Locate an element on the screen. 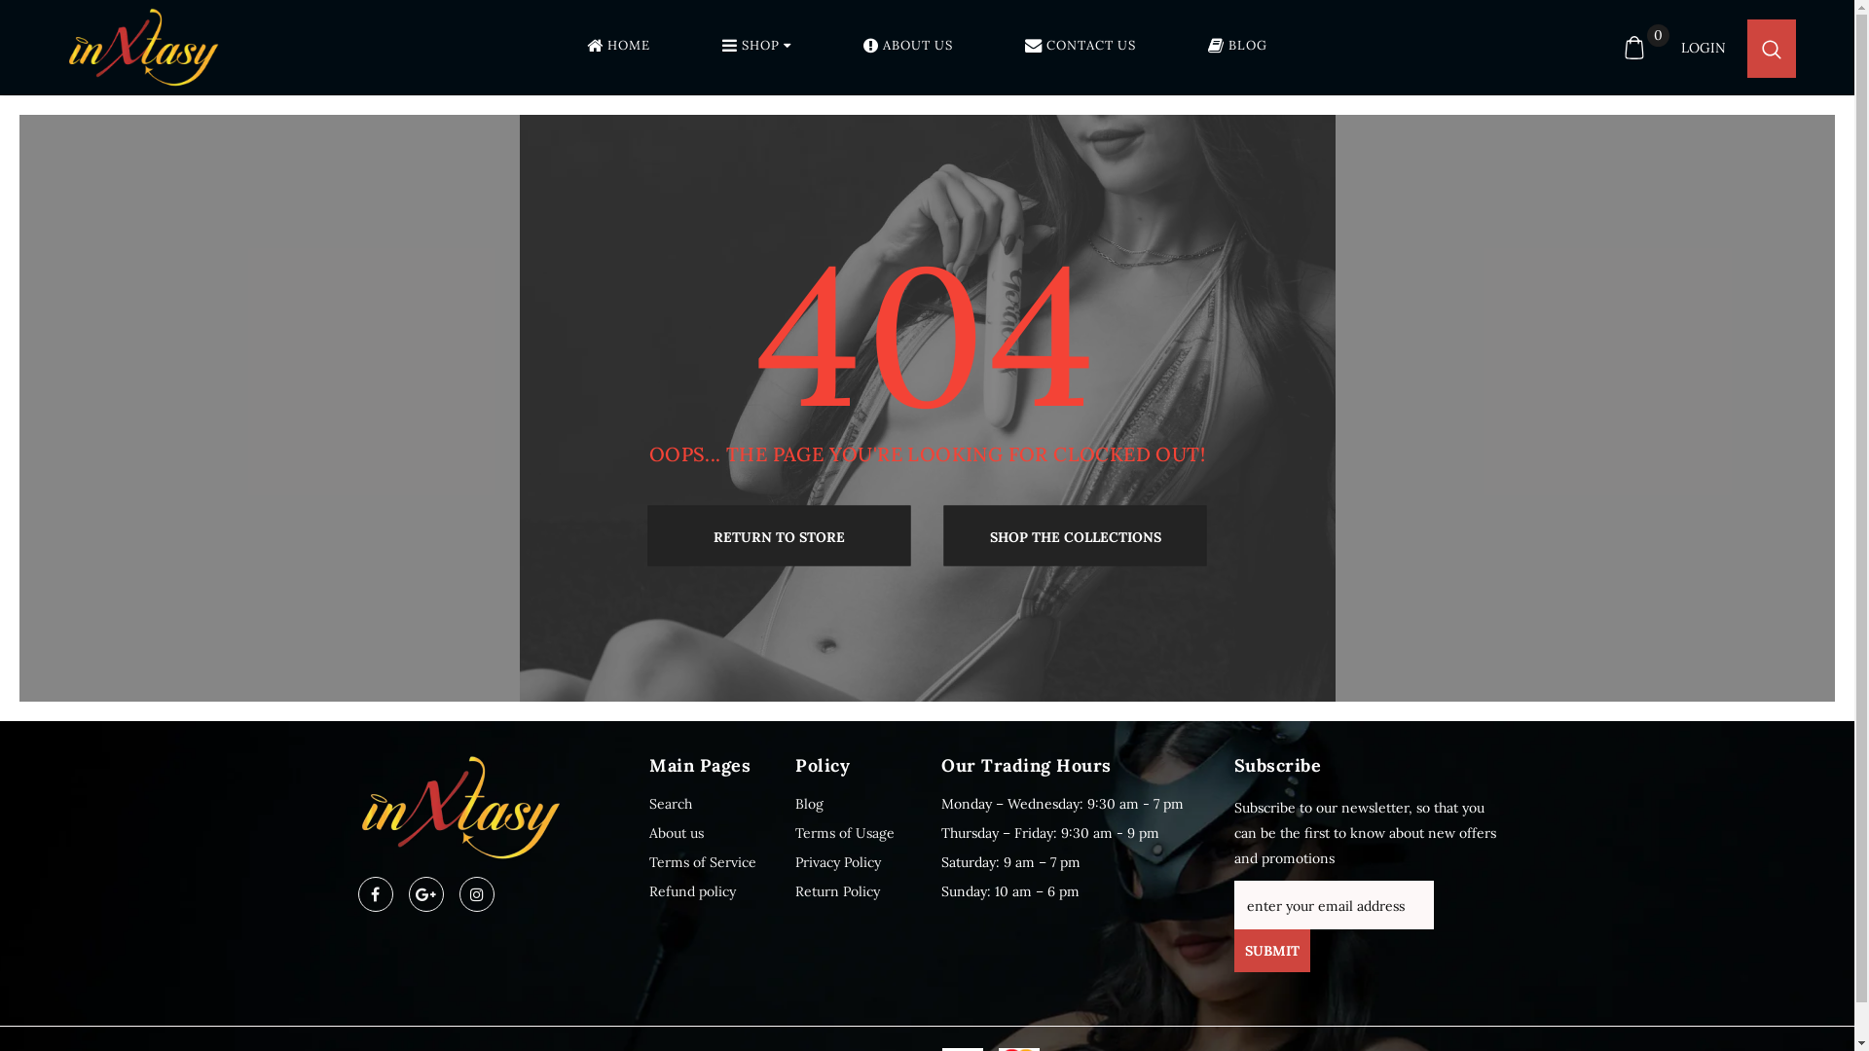  Search is located at coordinates (671, 804).